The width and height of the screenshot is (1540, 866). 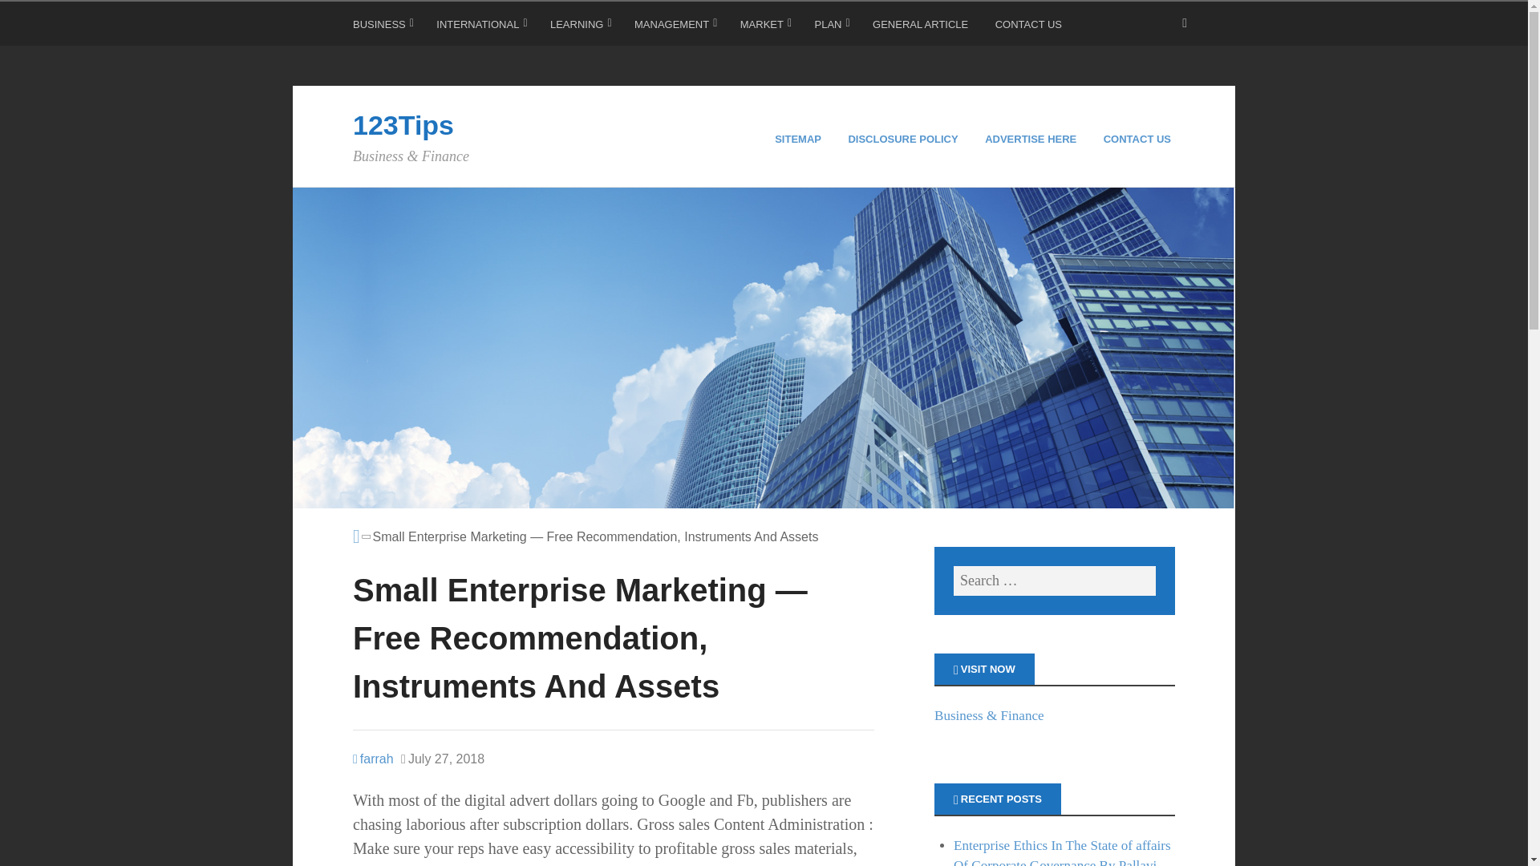 What do you see at coordinates (905, 140) in the screenshot?
I see `DISCLOSURE POLICY` at bounding box center [905, 140].